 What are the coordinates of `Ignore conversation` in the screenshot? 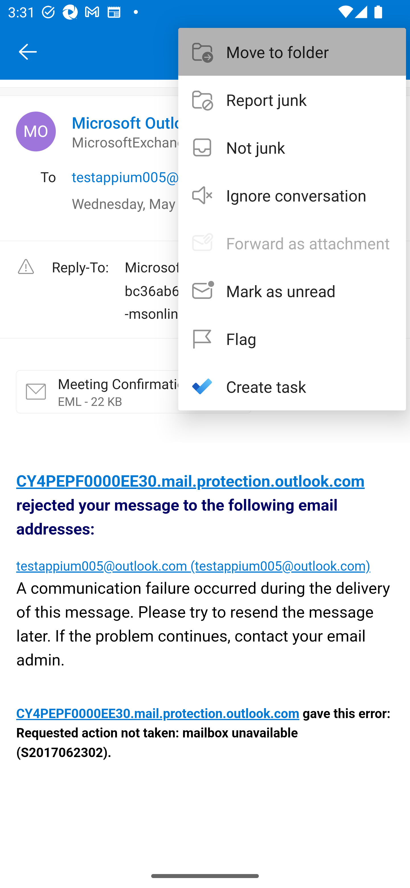 It's located at (292, 195).